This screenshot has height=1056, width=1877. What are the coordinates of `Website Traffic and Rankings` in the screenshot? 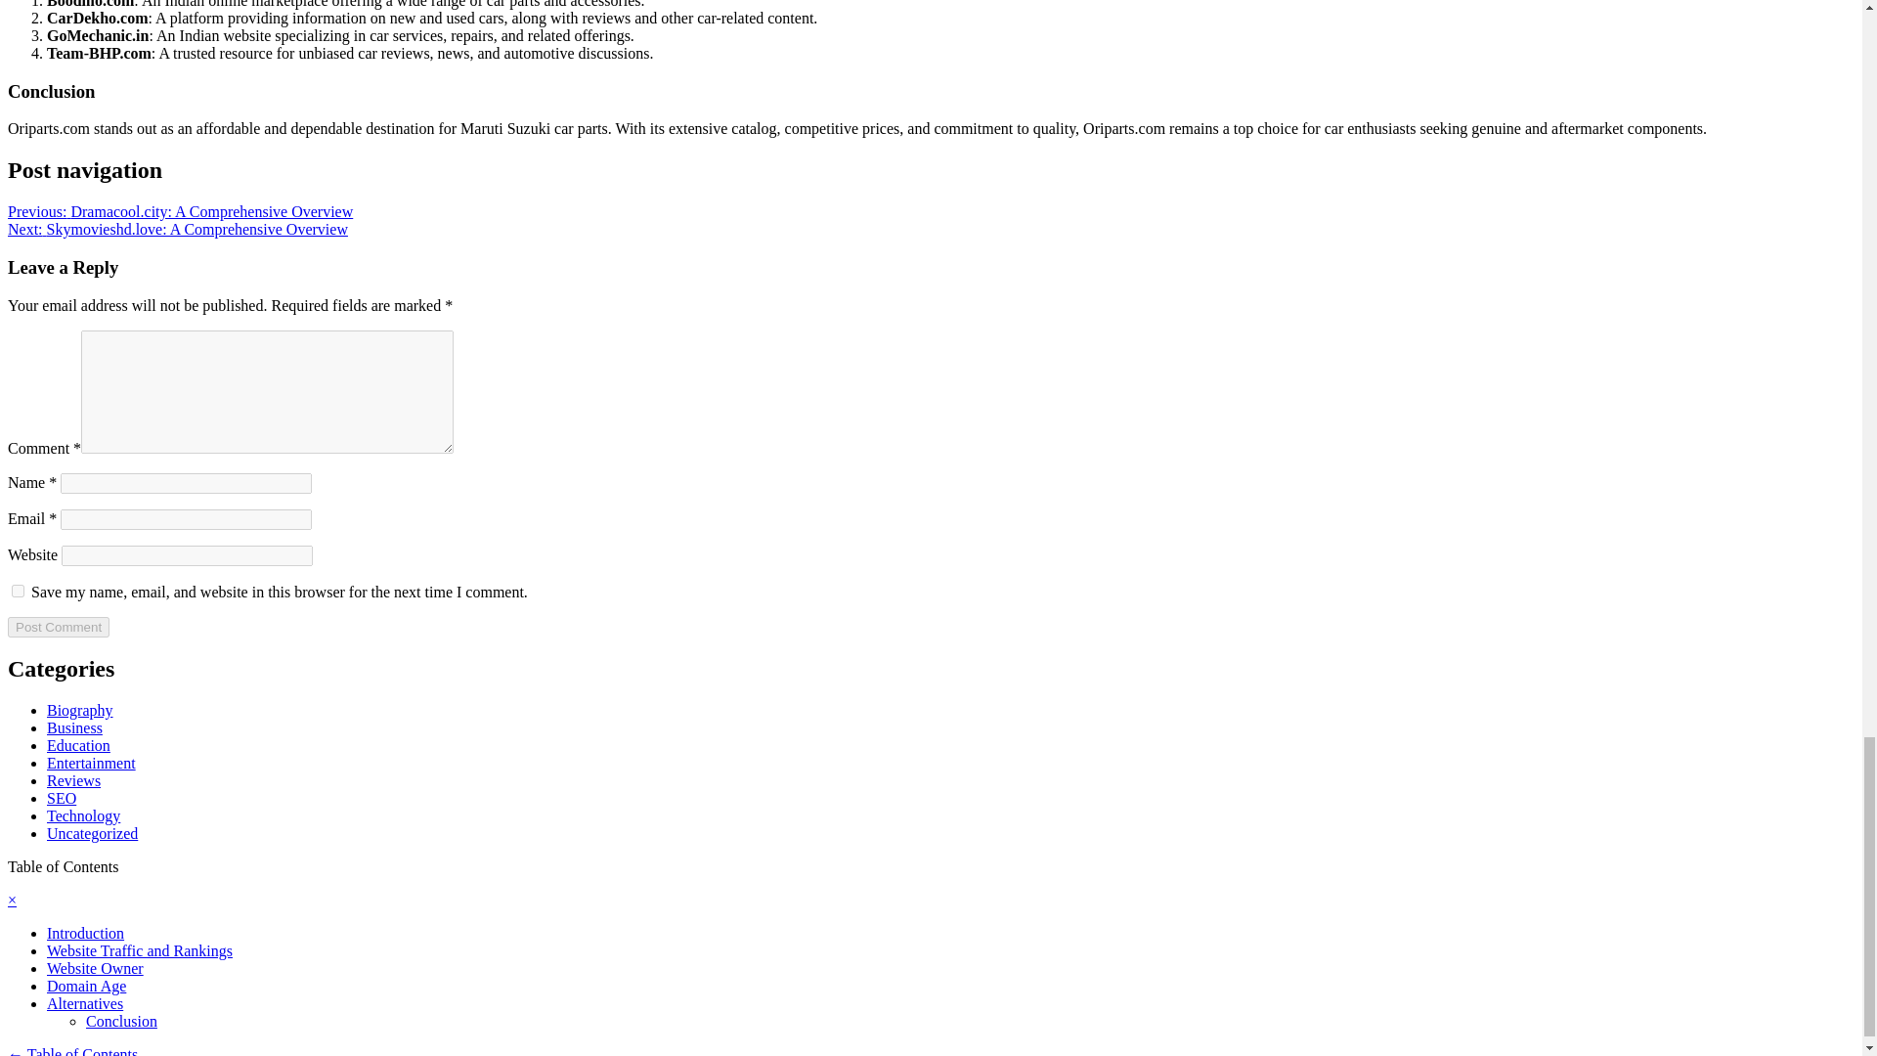 It's located at (140, 950).